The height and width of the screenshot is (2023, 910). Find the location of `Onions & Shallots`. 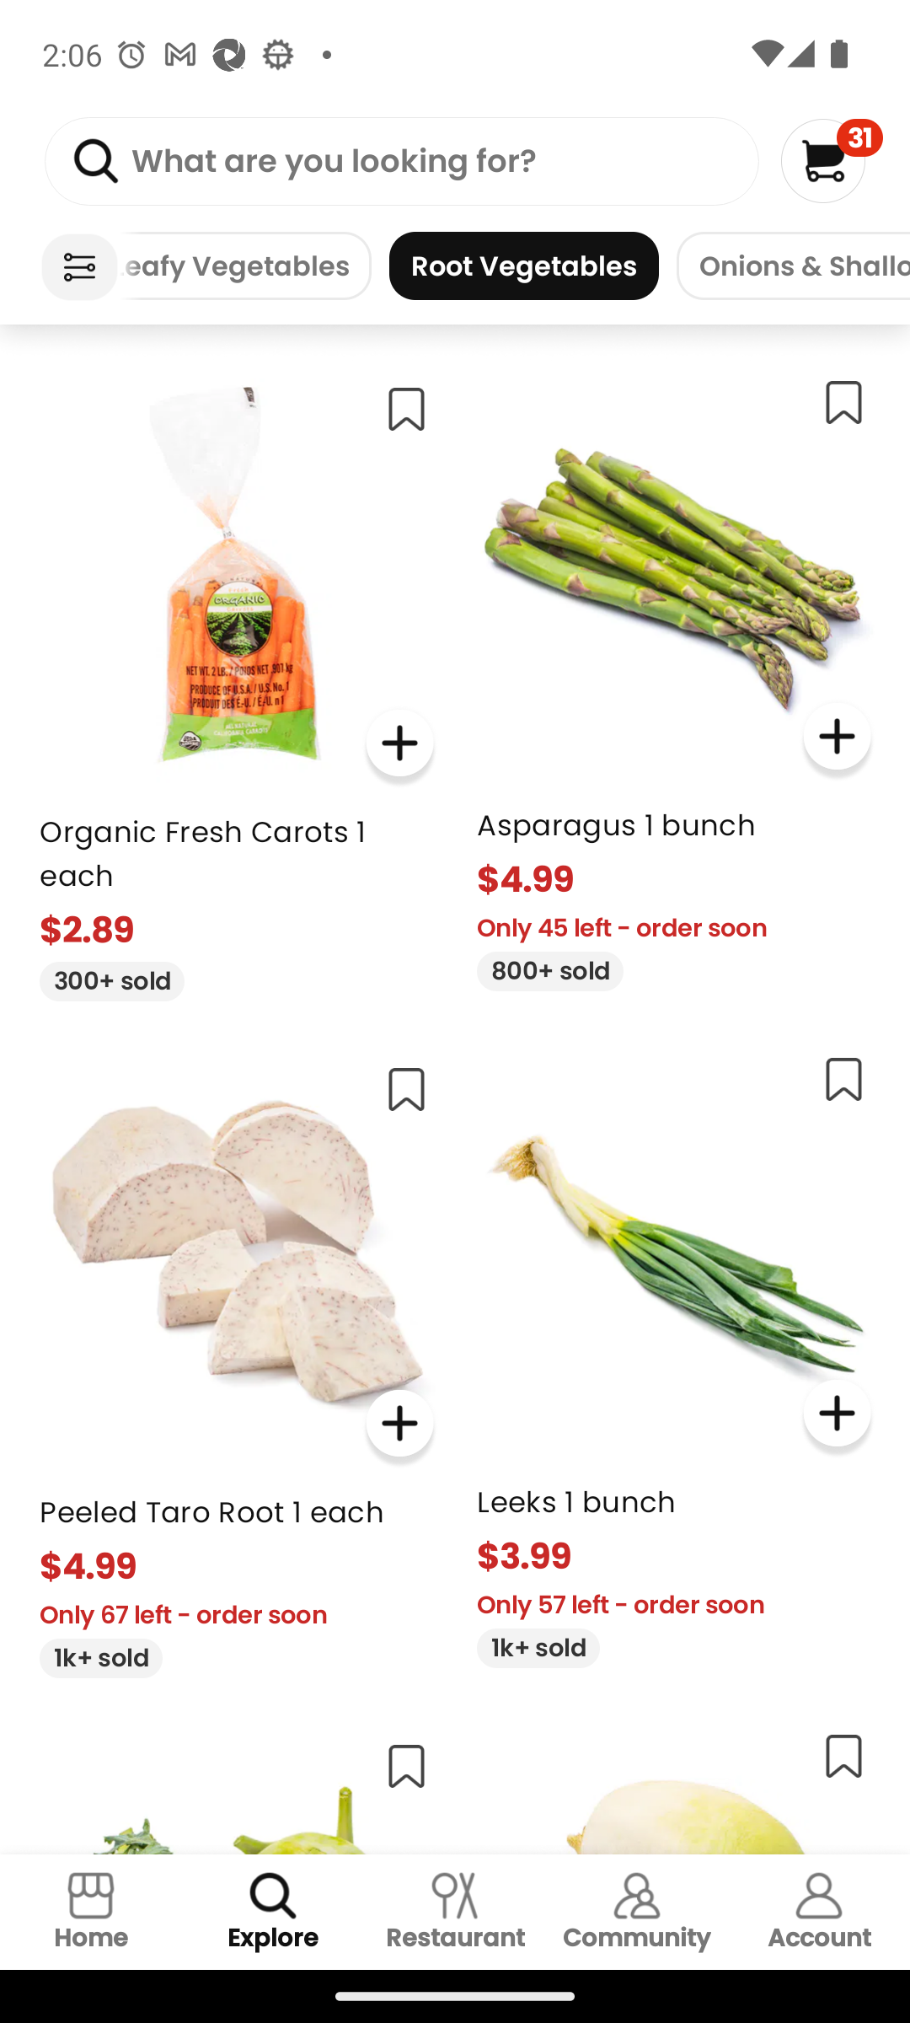

Onions & Shallots is located at coordinates (794, 266).